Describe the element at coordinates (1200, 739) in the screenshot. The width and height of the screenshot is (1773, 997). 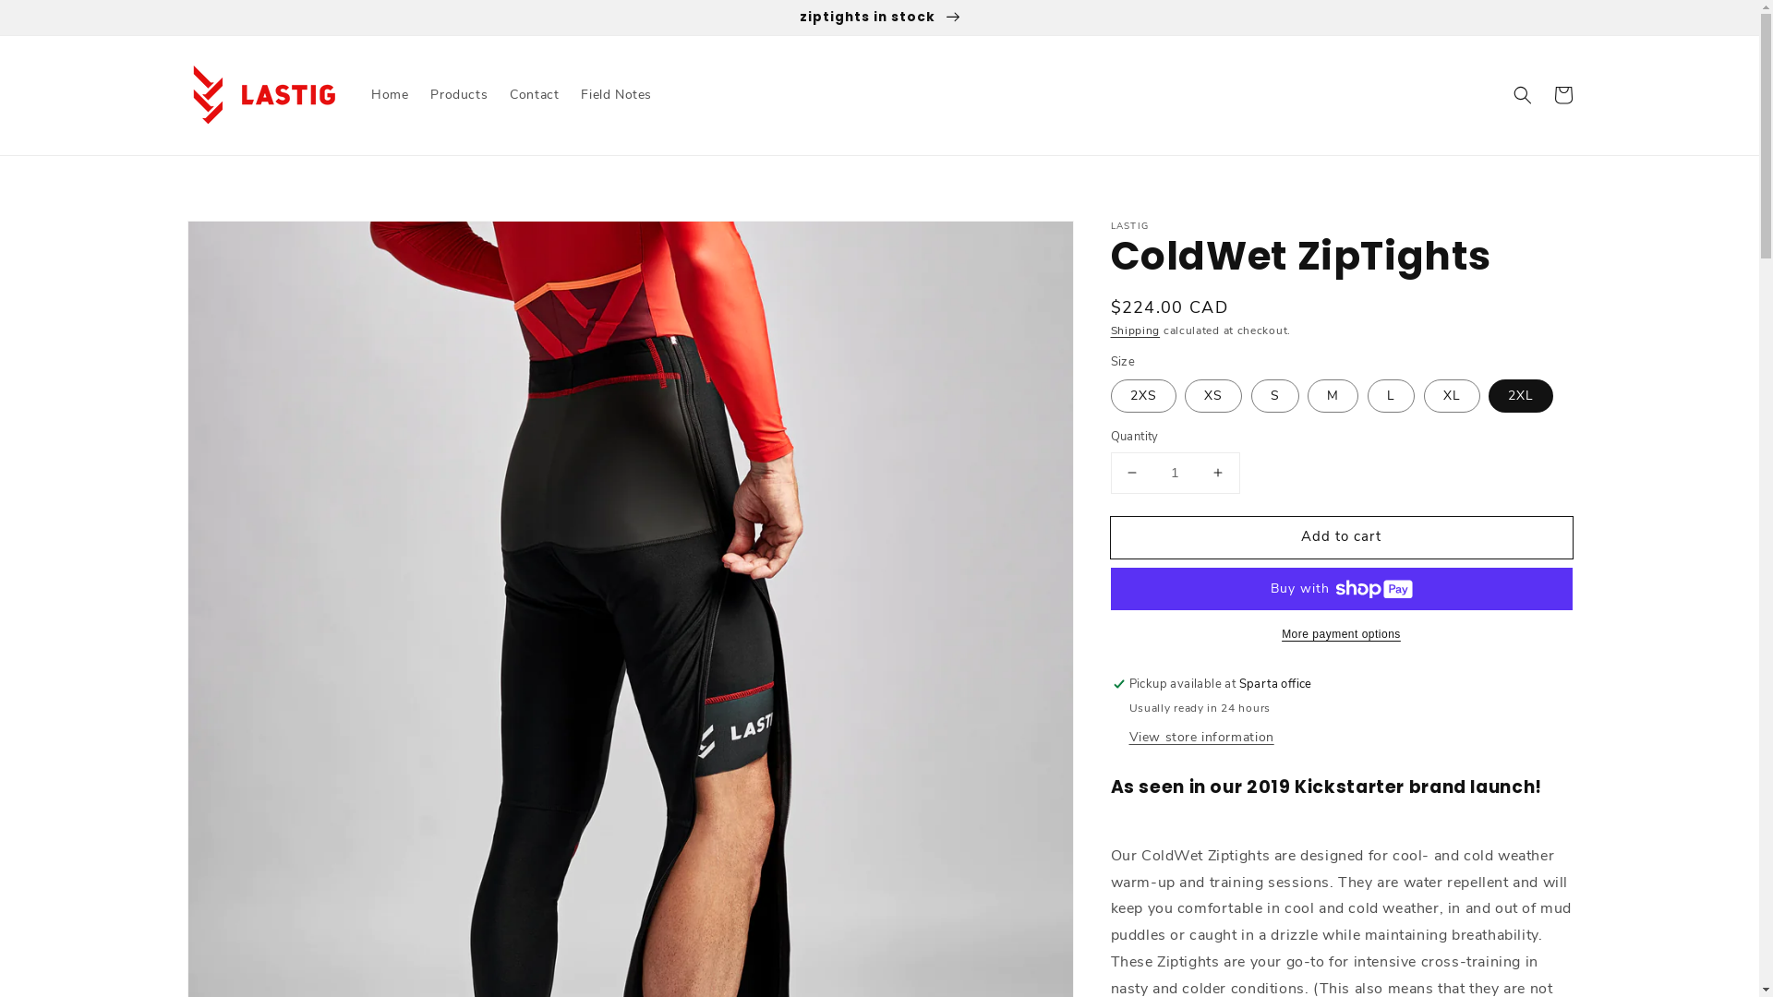
I see `View store information` at that location.